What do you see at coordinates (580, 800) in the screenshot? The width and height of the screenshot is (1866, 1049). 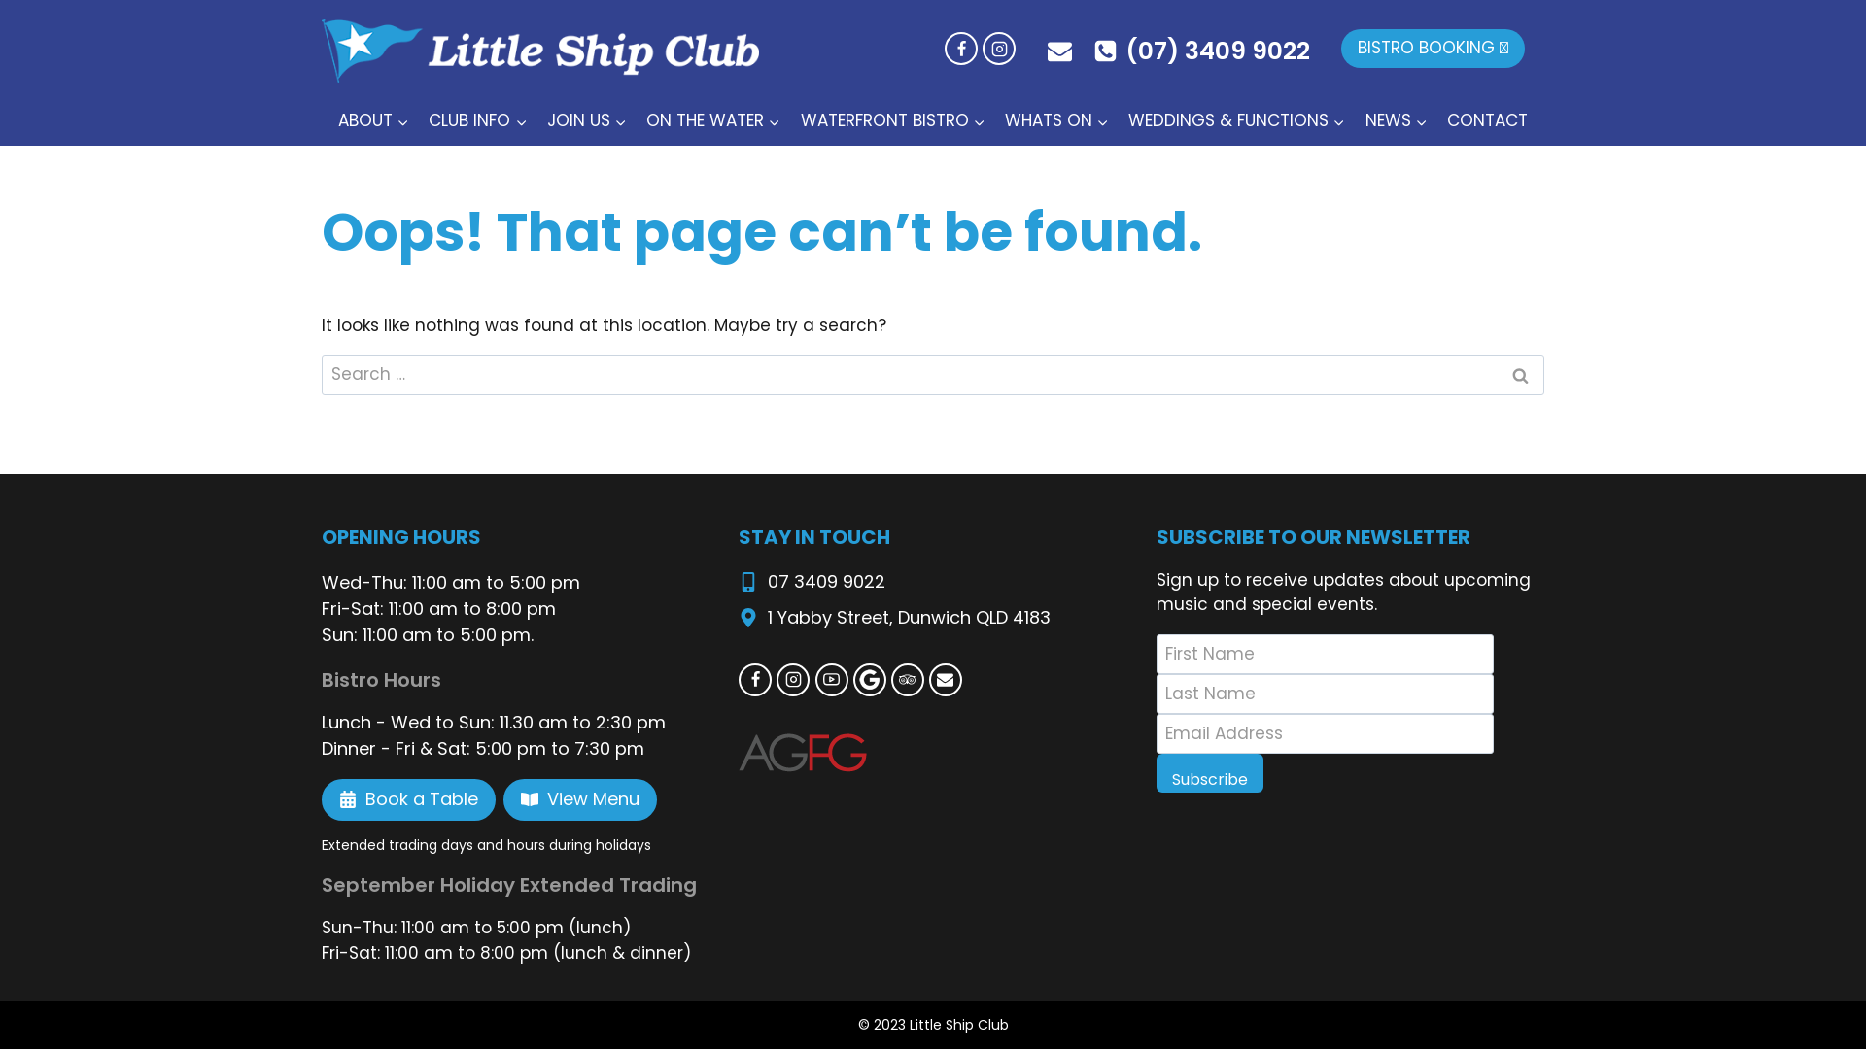 I see `View Menu` at bounding box center [580, 800].